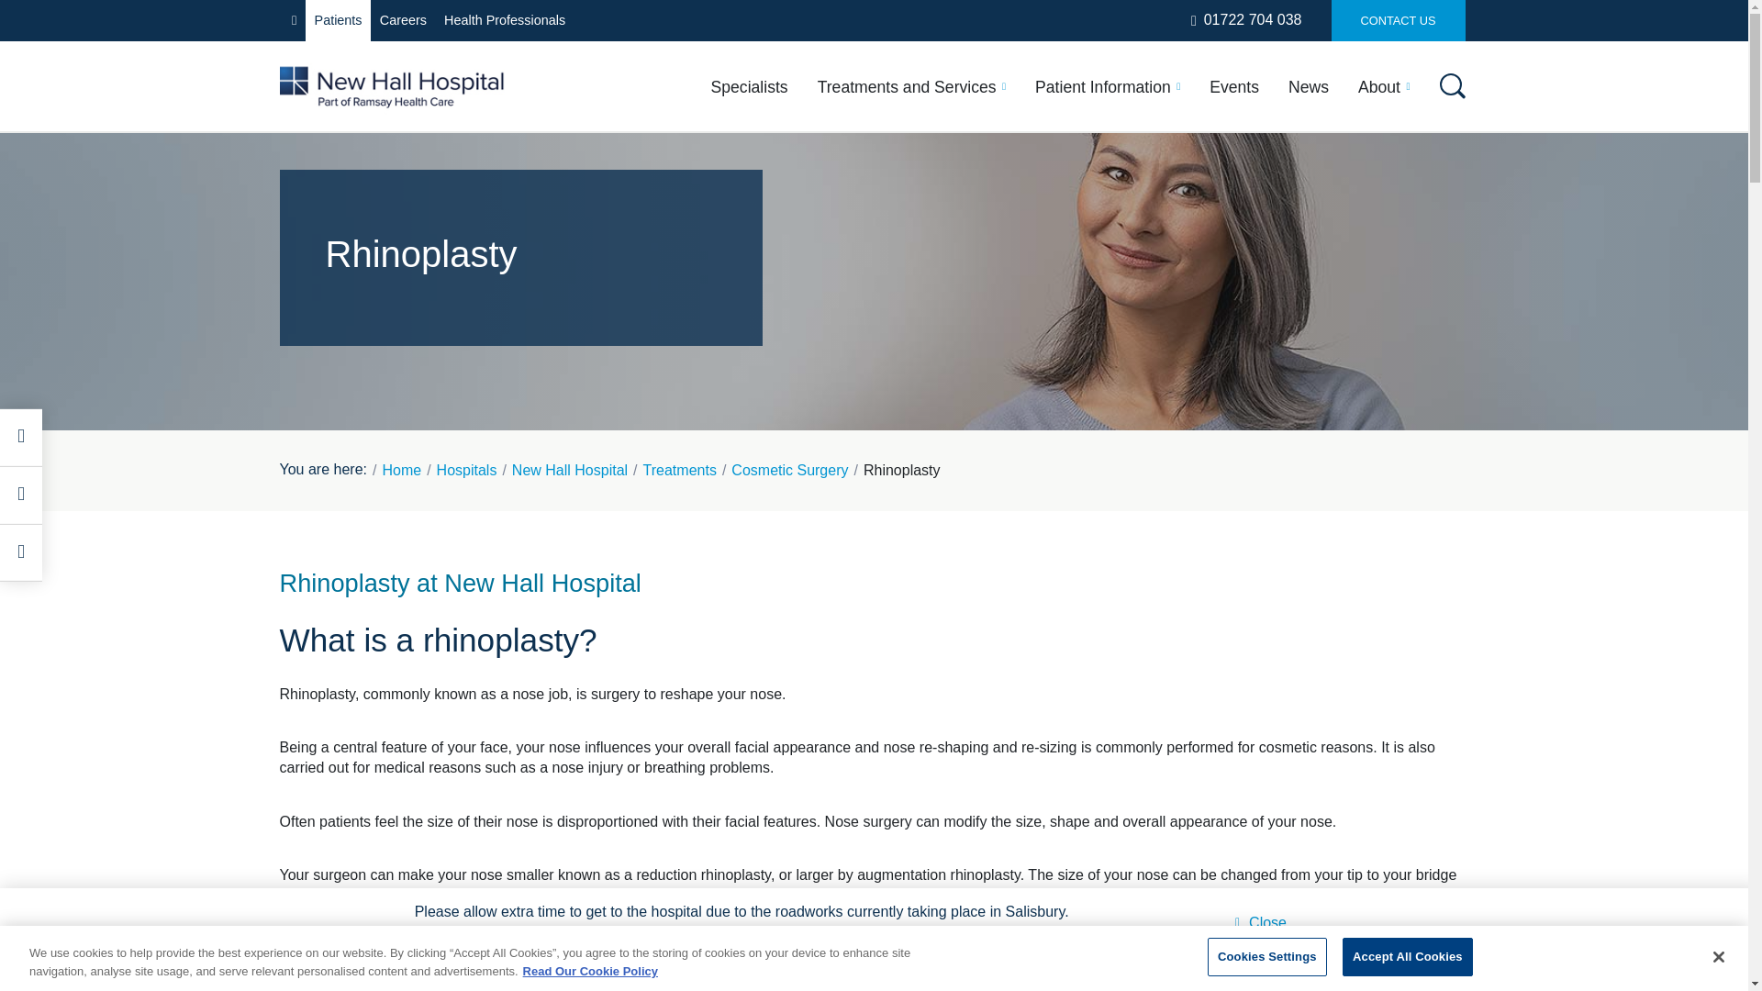  I want to click on Carpal Tunnel, so click(1013, 263).